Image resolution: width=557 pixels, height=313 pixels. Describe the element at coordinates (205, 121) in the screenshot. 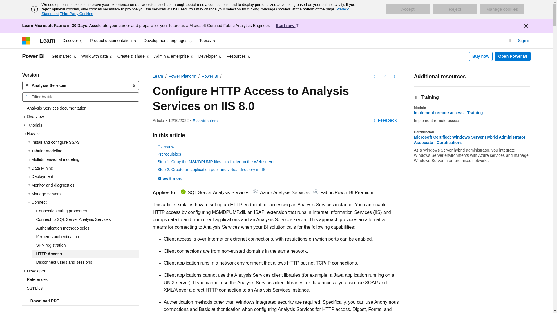

I see `View all contributors` at that location.